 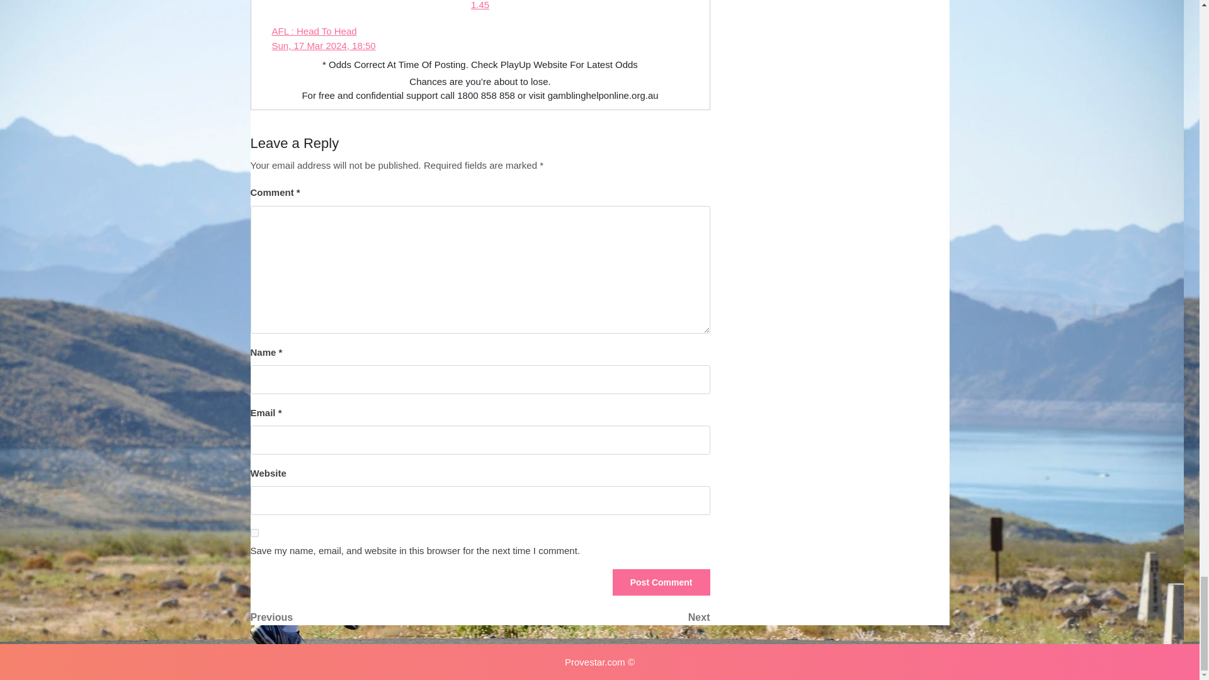 What do you see at coordinates (254, 533) in the screenshot?
I see `yes` at bounding box center [254, 533].